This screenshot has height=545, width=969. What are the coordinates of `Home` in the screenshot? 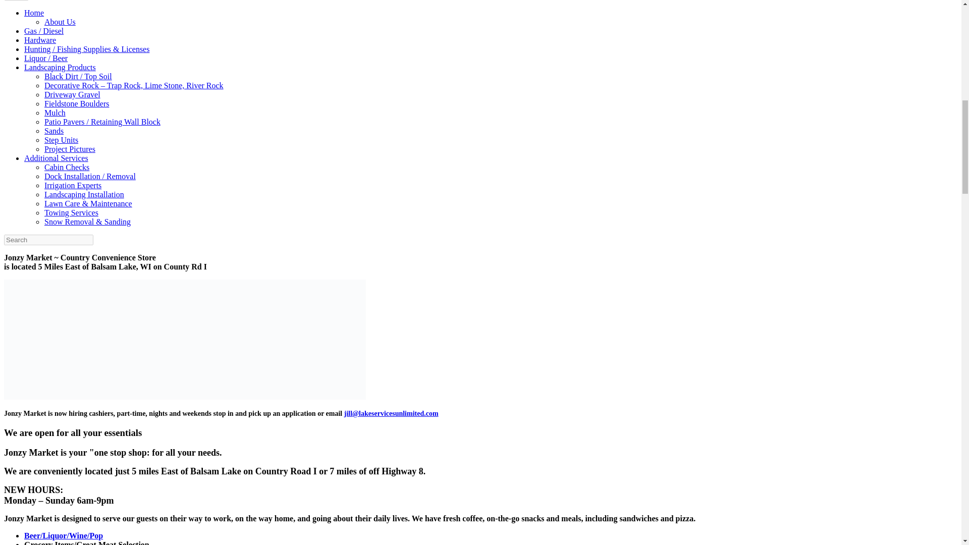 It's located at (34, 13).